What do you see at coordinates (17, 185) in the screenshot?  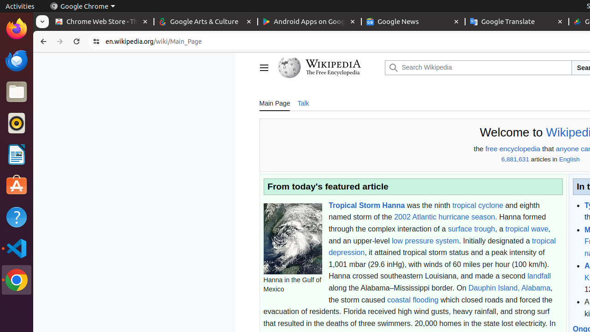 I see `Ubuntu Software` at bounding box center [17, 185].